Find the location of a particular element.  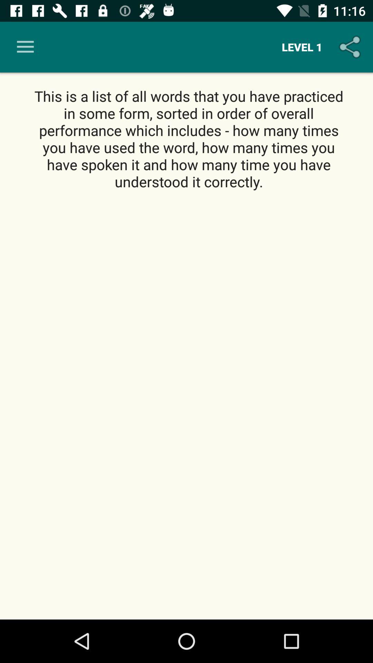

tap the item to the left of level 1 is located at coordinates (25, 47).